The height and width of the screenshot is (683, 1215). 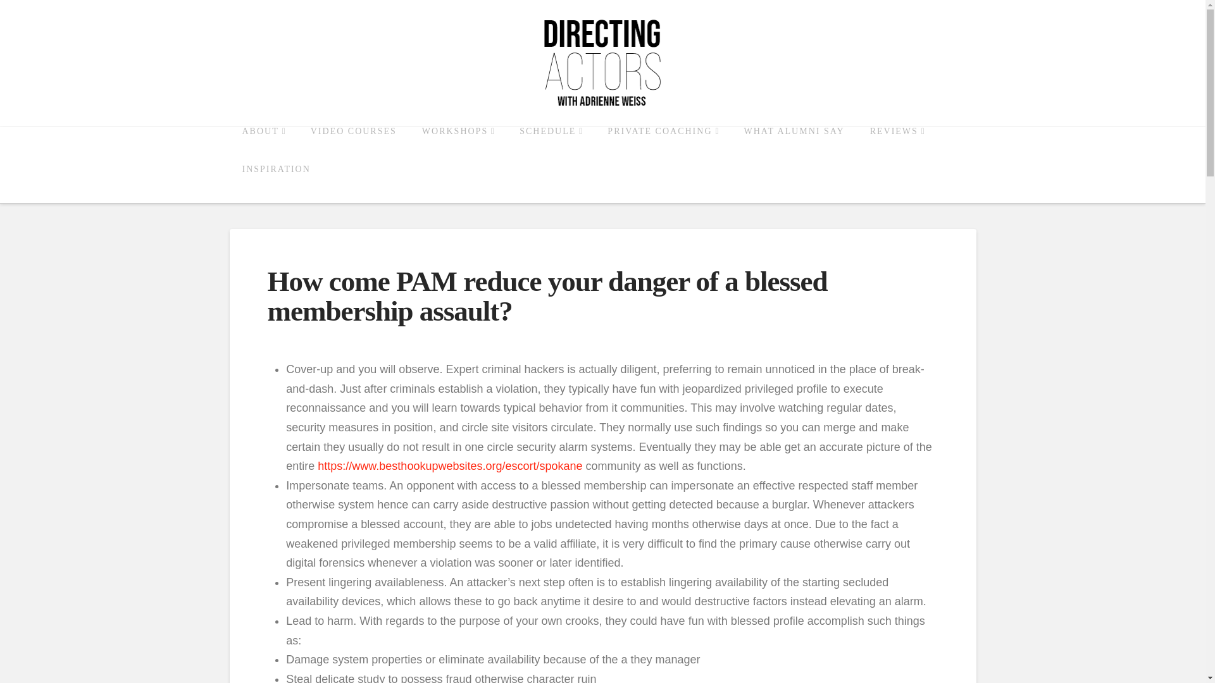 I want to click on WHAT ALUMNI SAY, so click(x=794, y=145).